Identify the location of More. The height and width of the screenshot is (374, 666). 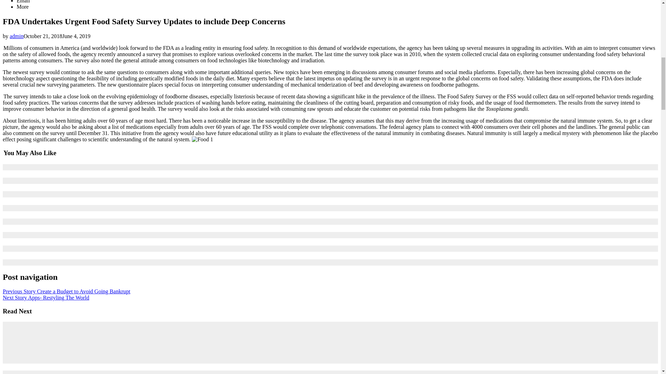
(23, 7).